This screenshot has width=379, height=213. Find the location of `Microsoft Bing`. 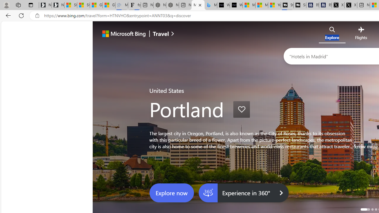

Microsoft Bing is located at coordinates (132, 34).